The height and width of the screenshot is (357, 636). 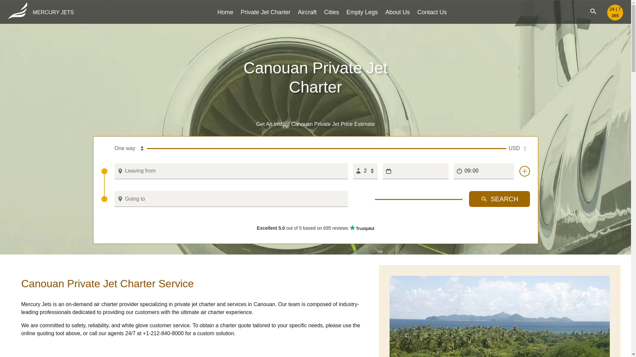 I want to click on Aircraft, so click(x=307, y=12).